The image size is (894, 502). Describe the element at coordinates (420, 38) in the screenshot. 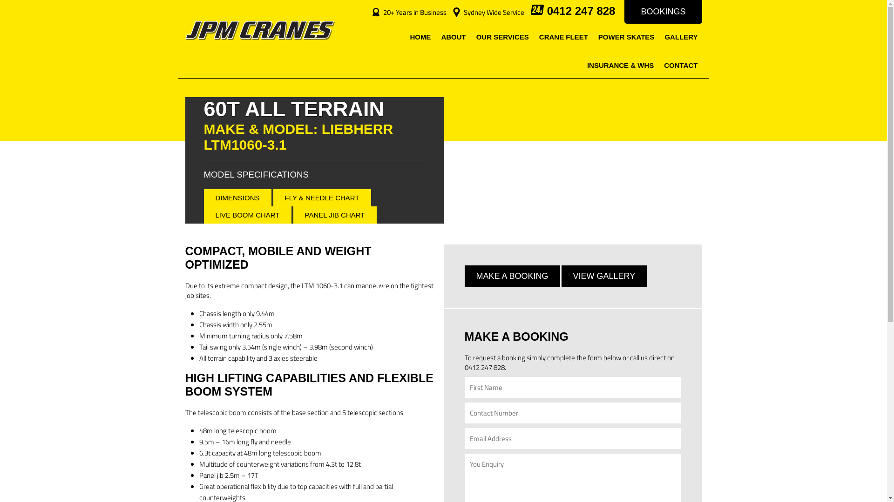

I see `HOME` at that location.